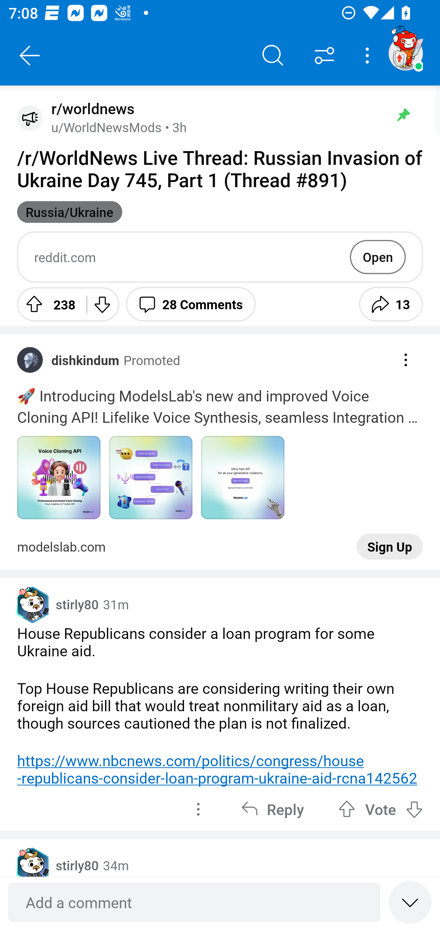 This screenshot has width=440, height=928. What do you see at coordinates (90, 109) in the screenshot?
I see `r/worldnews` at bounding box center [90, 109].